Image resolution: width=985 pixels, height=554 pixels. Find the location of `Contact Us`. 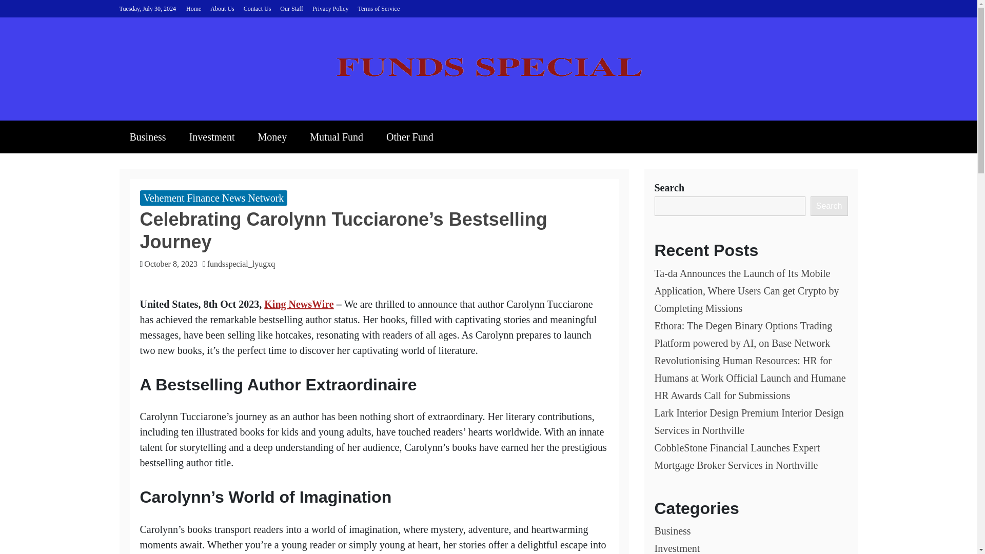

Contact Us is located at coordinates (258, 8).